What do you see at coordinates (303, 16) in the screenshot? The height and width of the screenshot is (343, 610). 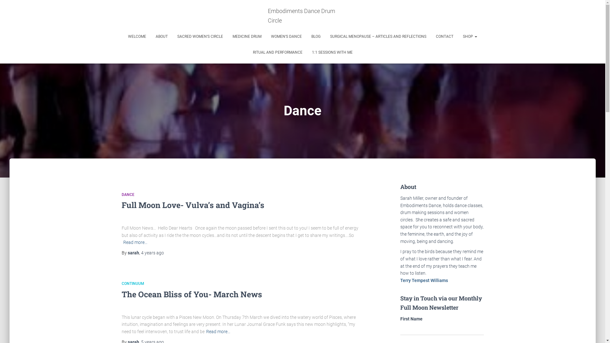 I see `Embodiments Dance Drum Circle` at bounding box center [303, 16].